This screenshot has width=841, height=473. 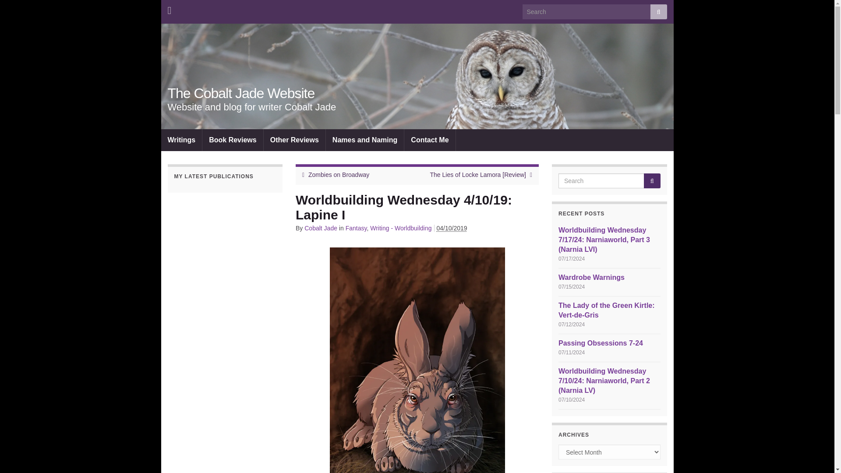 I want to click on Other Reviews, so click(x=452, y=228).